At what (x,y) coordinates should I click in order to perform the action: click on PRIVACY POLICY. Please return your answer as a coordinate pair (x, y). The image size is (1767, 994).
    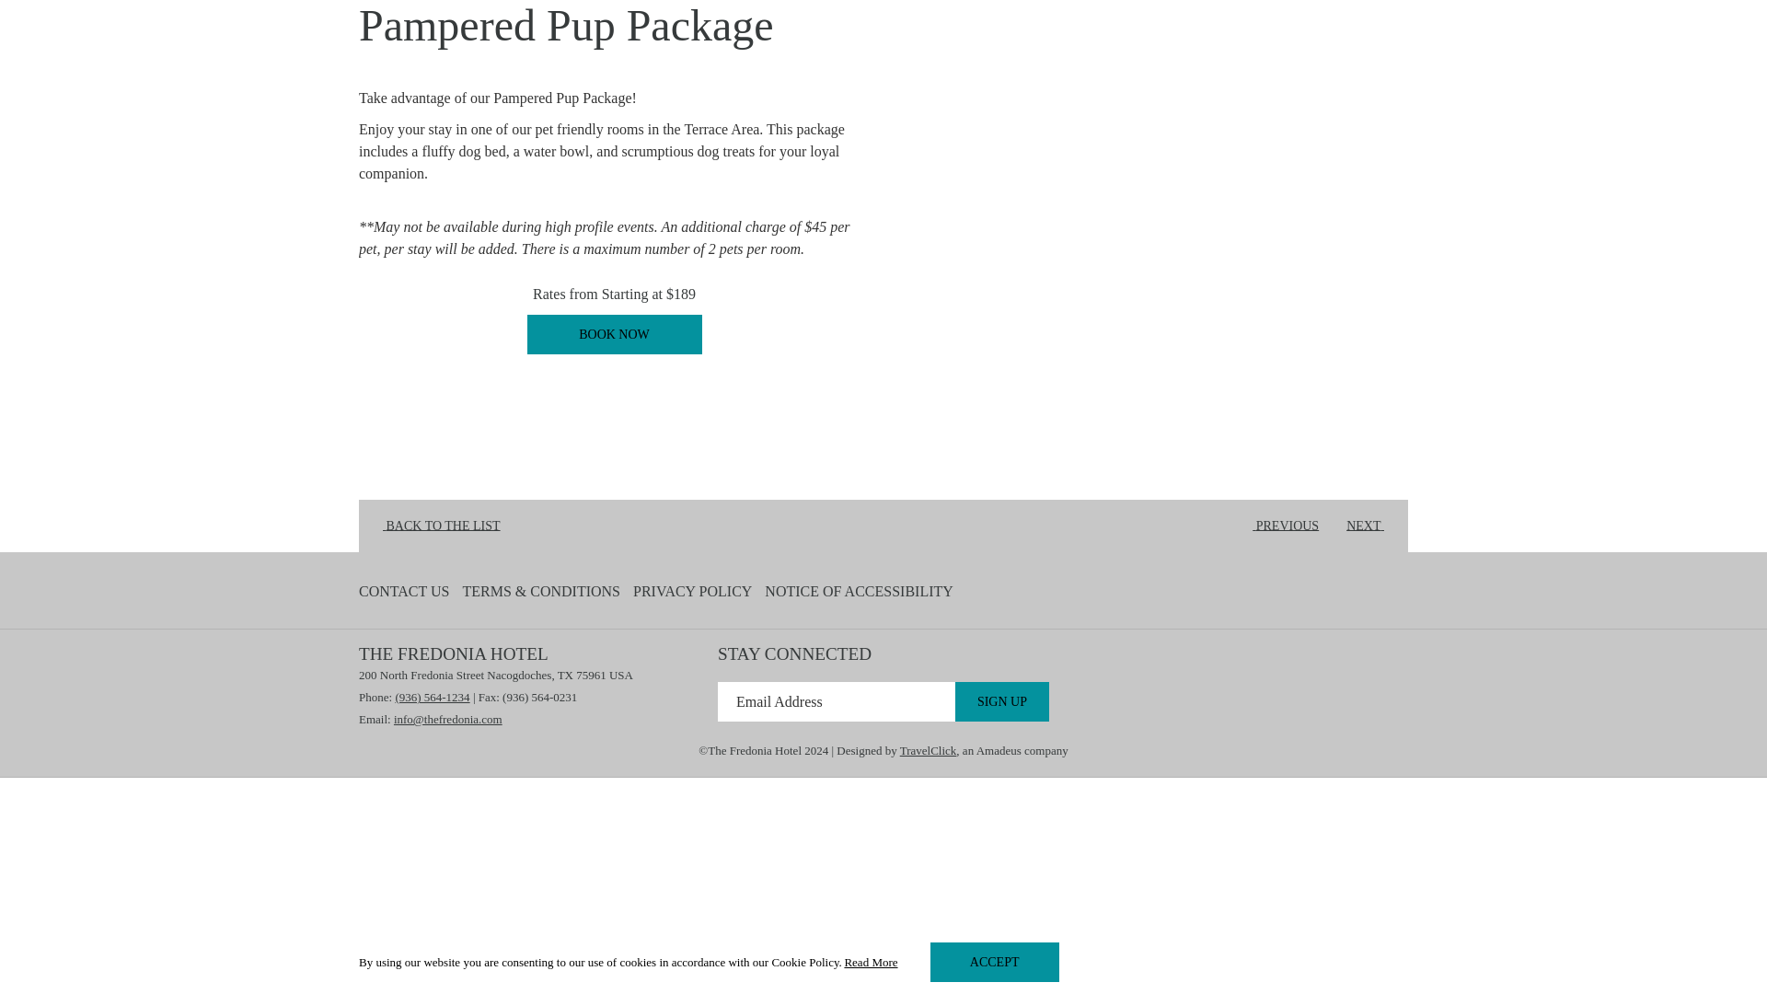
    Looking at the image, I should click on (692, 592).